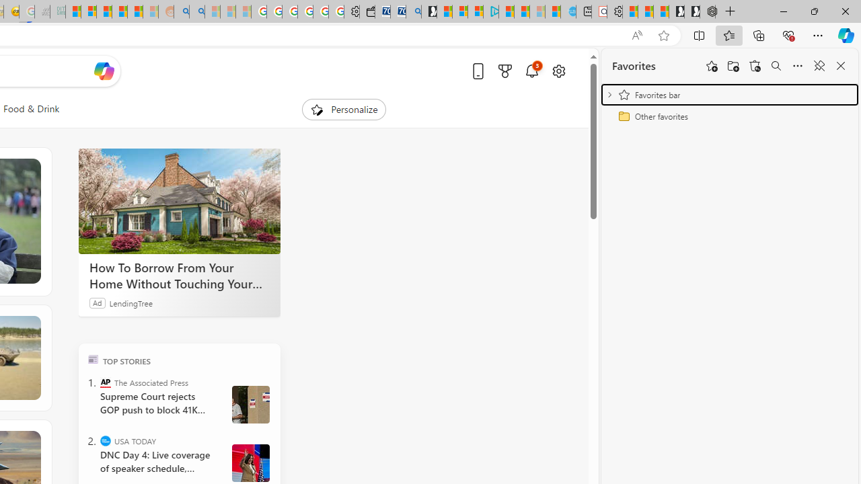 Image resolution: width=861 pixels, height=484 pixels. Describe the element at coordinates (413, 12) in the screenshot. I see `Bing Real Estate - Home sales and rental listings` at that location.